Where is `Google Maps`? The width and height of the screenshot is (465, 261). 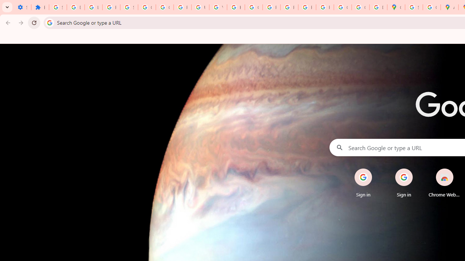
Google Maps is located at coordinates (396, 7).